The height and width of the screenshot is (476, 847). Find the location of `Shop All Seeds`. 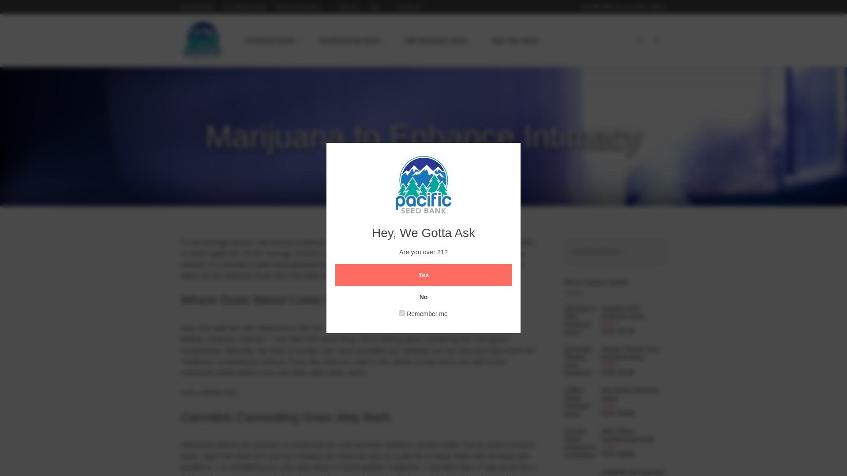

Shop All Seeds is located at coordinates (198, 7).